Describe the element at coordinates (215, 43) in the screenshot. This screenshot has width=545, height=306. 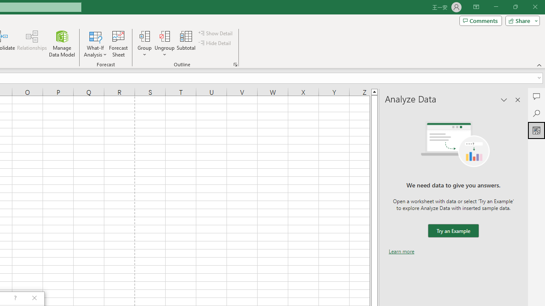
I see `Hide Detail` at that location.